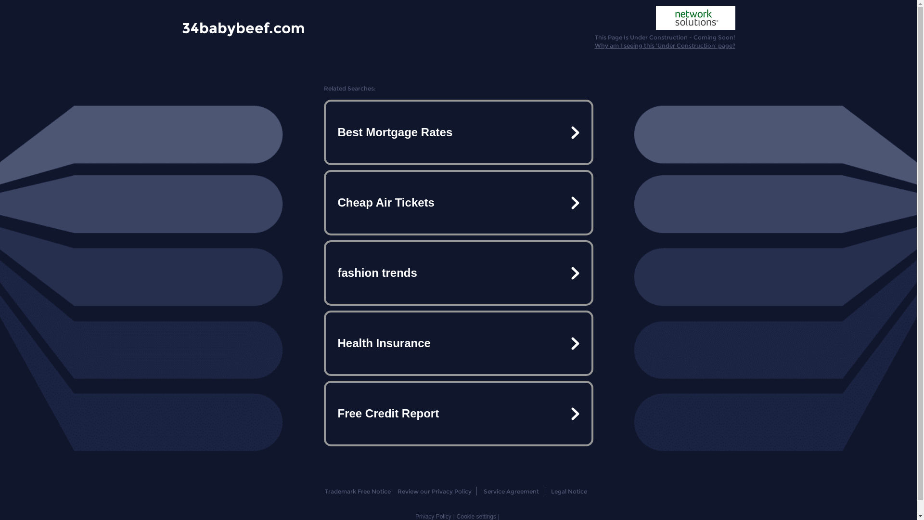 The width and height of the screenshot is (924, 520). What do you see at coordinates (458, 273) in the screenshot?
I see `fashion trends` at bounding box center [458, 273].